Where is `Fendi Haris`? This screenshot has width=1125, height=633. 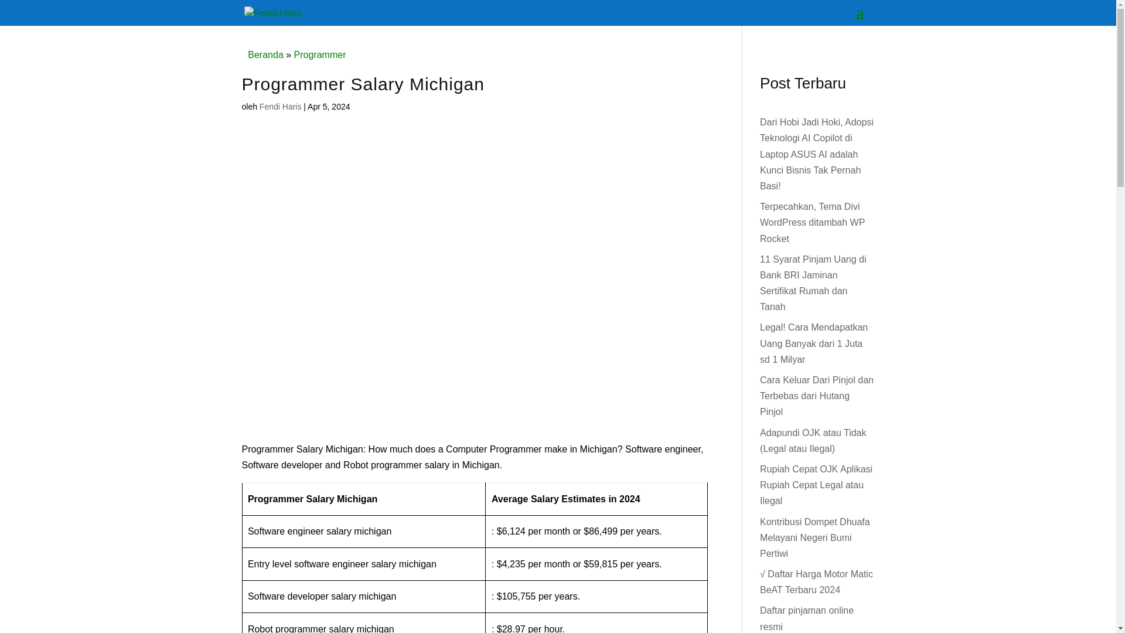
Fendi Haris is located at coordinates (280, 107).